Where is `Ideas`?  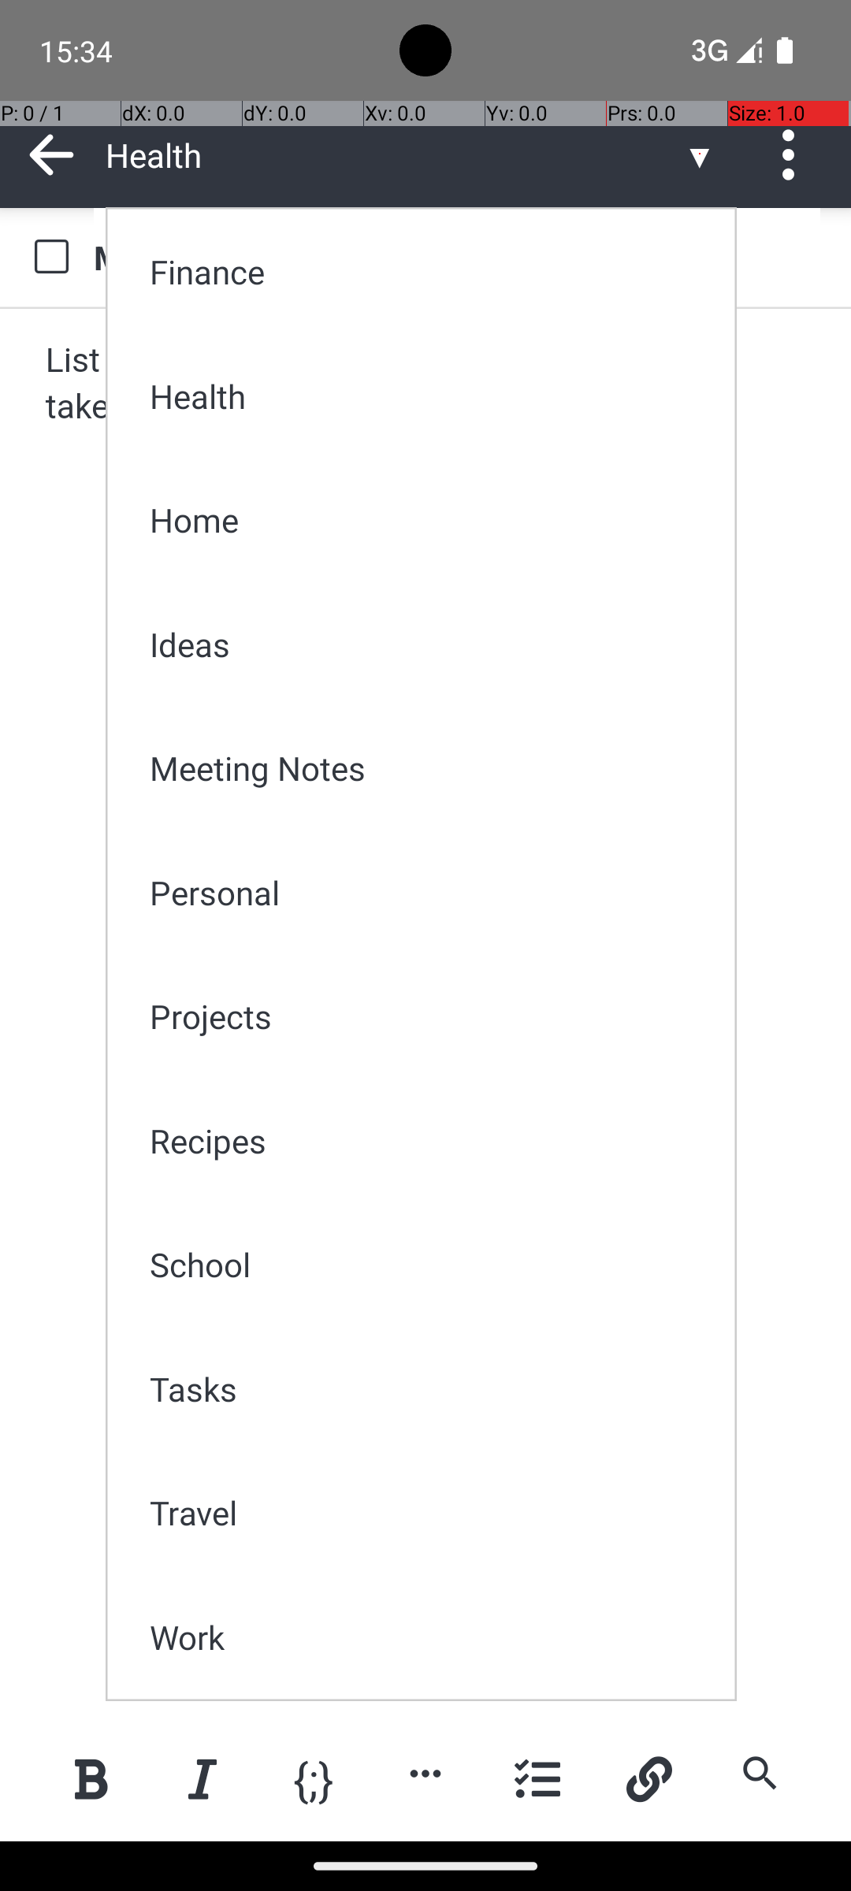
Ideas is located at coordinates (432, 645).